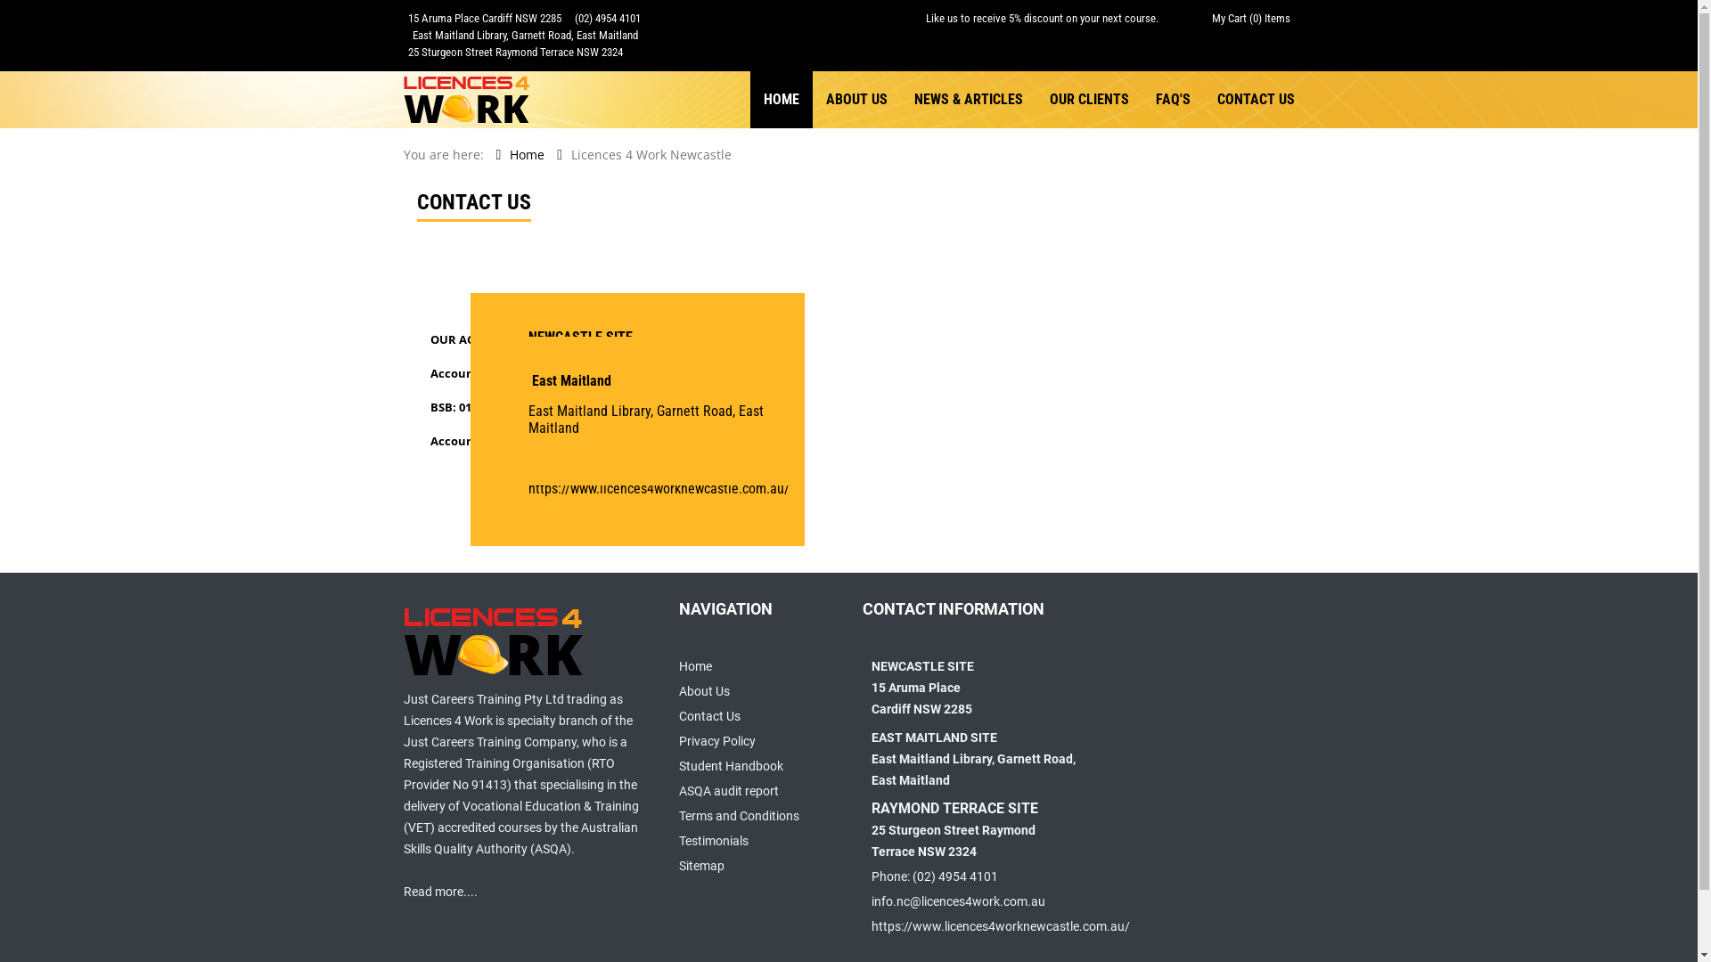 The width and height of the screenshot is (1711, 962). Describe the element at coordinates (658, 488) in the screenshot. I see `https://www.licences4worknewcastle.com.au/` at that location.